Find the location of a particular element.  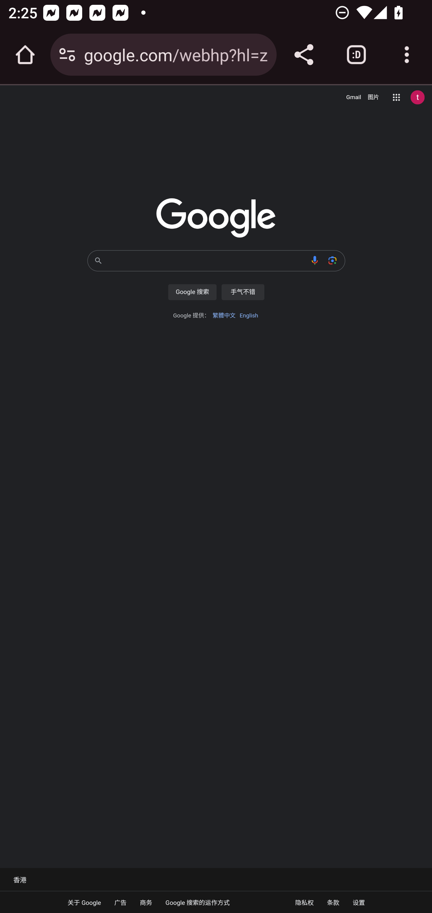

按语音搜索 is located at coordinates (315, 260).